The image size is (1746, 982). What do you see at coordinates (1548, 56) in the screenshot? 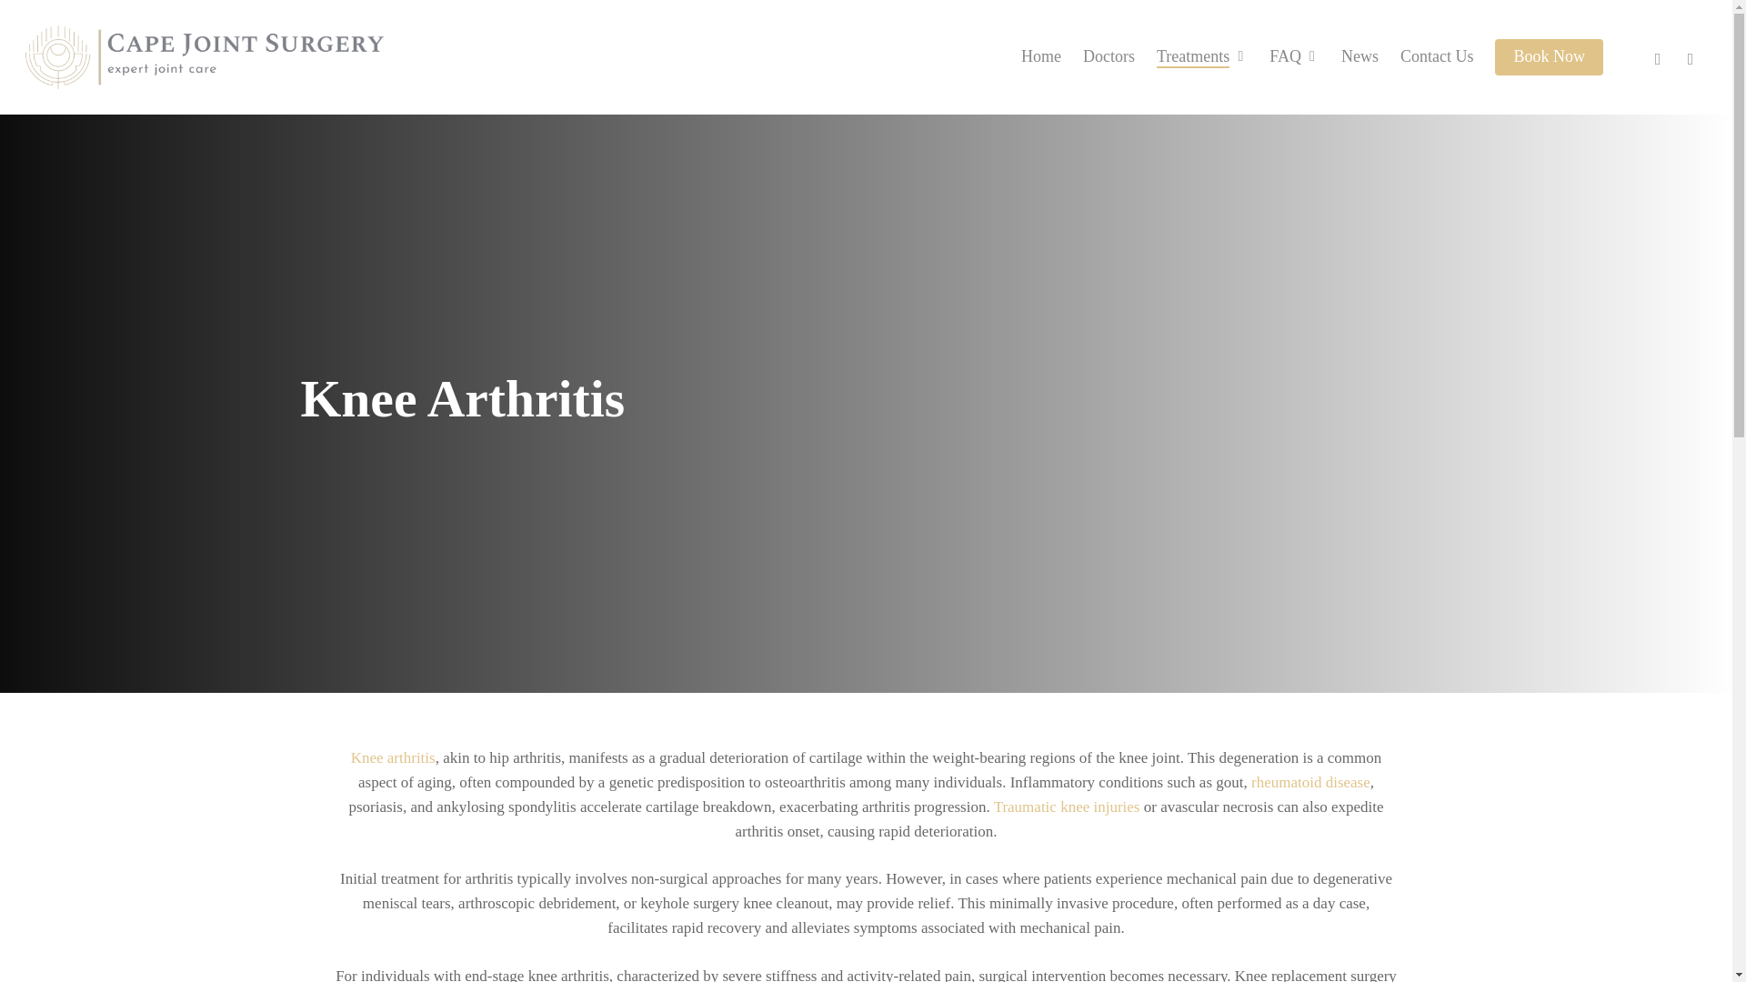
I see `Book Now` at bounding box center [1548, 56].